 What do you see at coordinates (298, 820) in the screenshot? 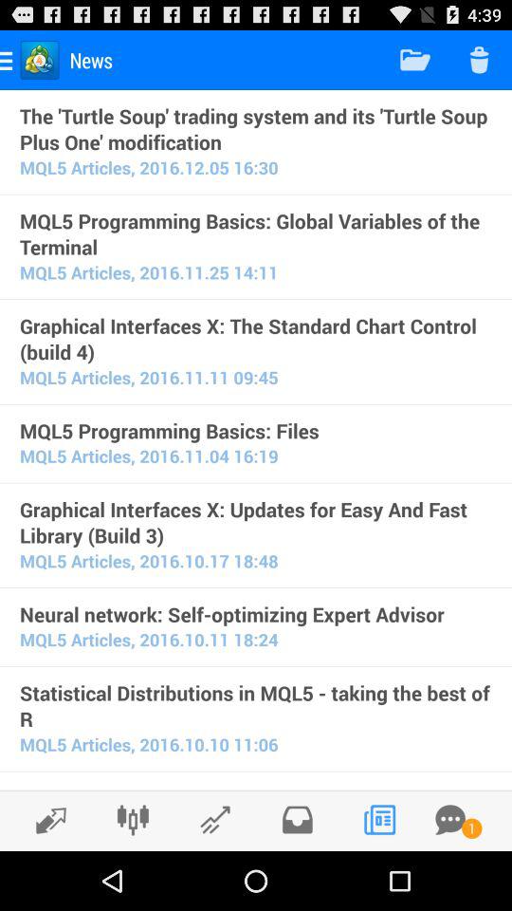
I see `share the article` at bounding box center [298, 820].